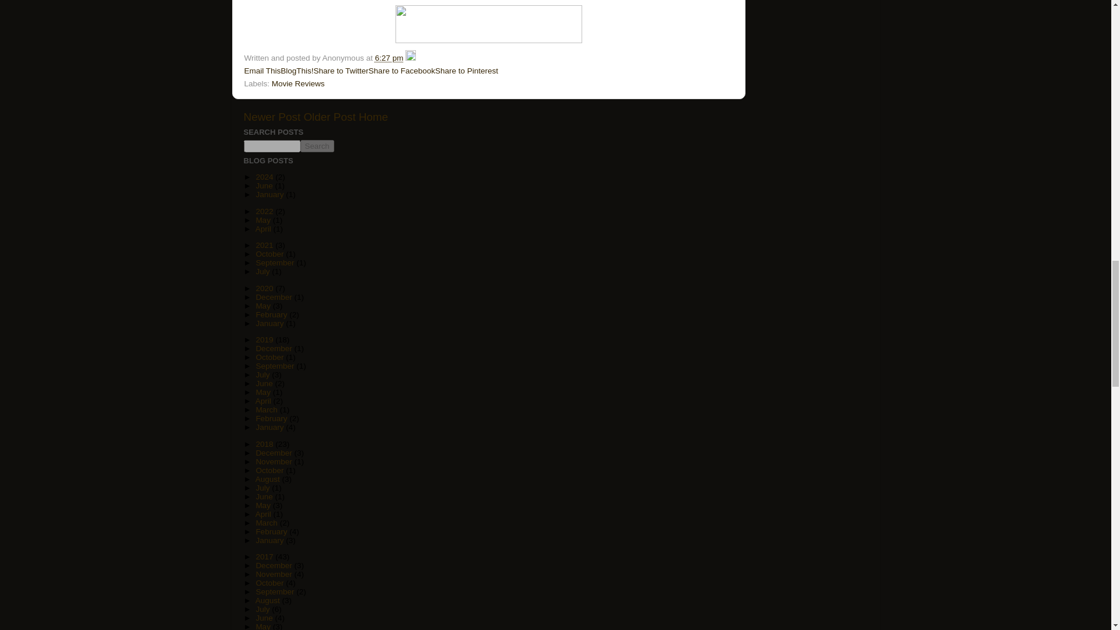 The image size is (1120, 630). I want to click on Newer Post, so click(272, 117).